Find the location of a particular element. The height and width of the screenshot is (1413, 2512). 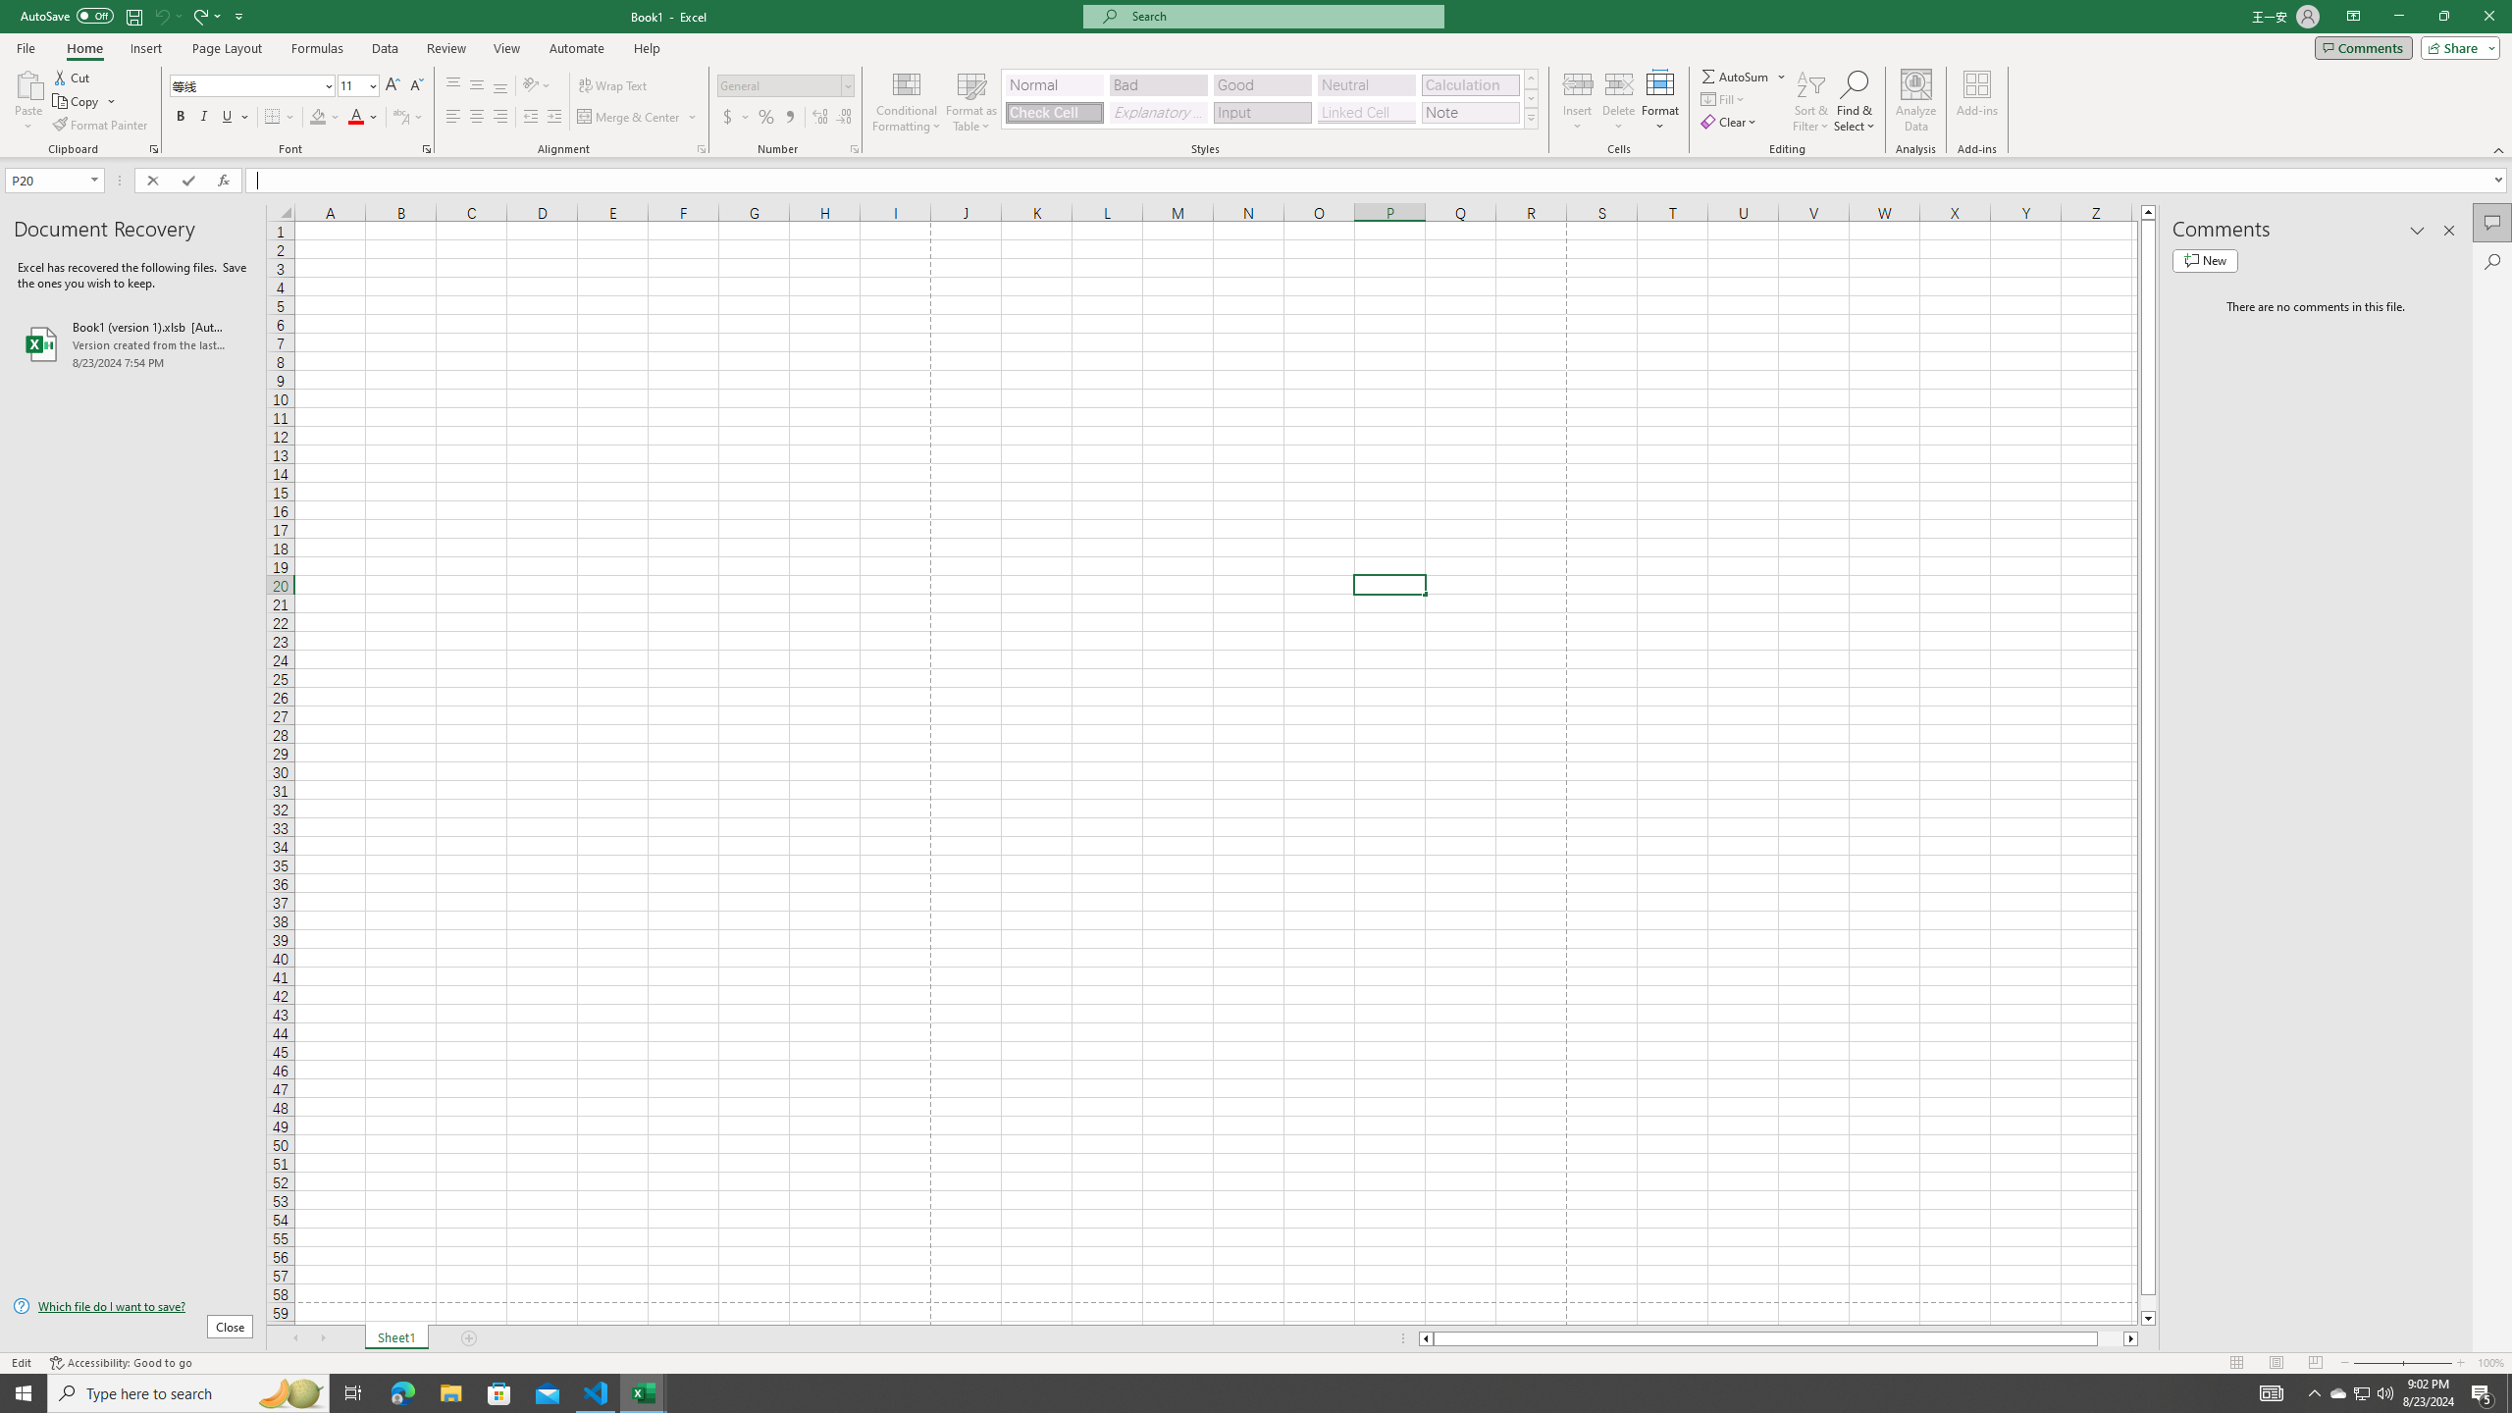

Sum is located at coordinates (1737, 77).